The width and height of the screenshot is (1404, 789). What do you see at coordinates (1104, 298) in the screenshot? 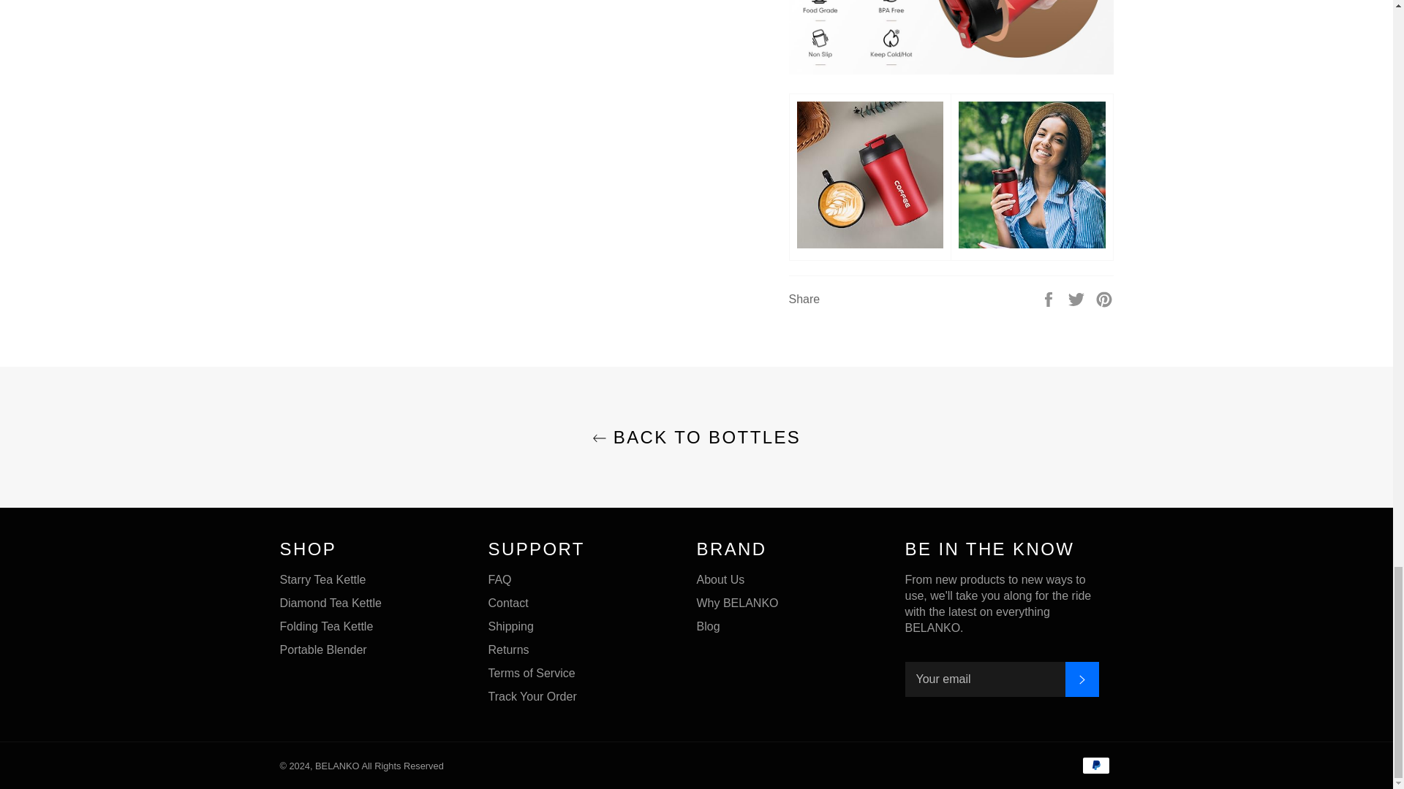
I see `Pin on Pinterest` at bounding box center [1104, 298].